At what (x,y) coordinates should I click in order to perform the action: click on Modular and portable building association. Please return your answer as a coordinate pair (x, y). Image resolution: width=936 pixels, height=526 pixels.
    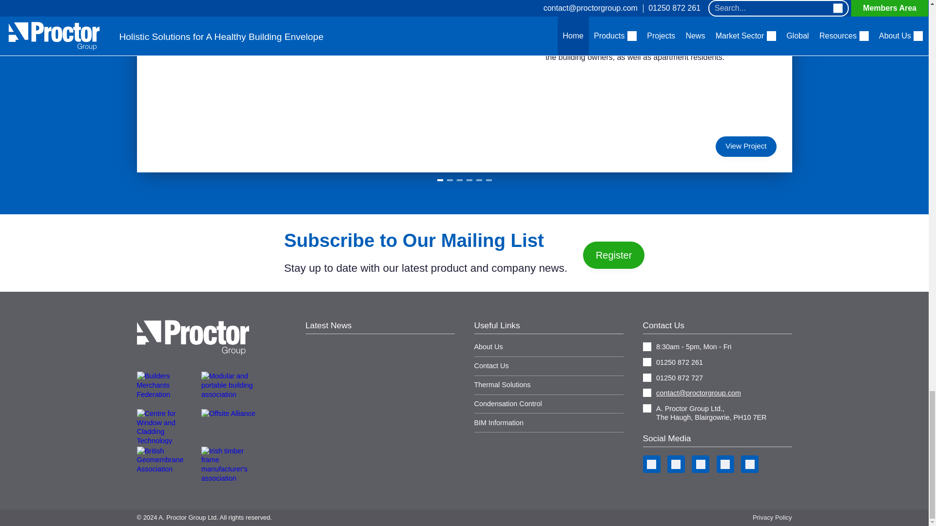
    Looking at the image, I should click on (232, 389).